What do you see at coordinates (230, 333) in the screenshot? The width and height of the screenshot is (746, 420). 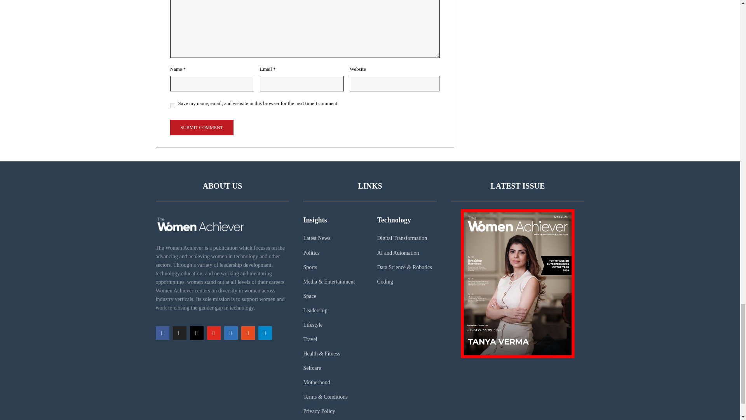 I see `Linkedin` at bounding box center [230, 333].